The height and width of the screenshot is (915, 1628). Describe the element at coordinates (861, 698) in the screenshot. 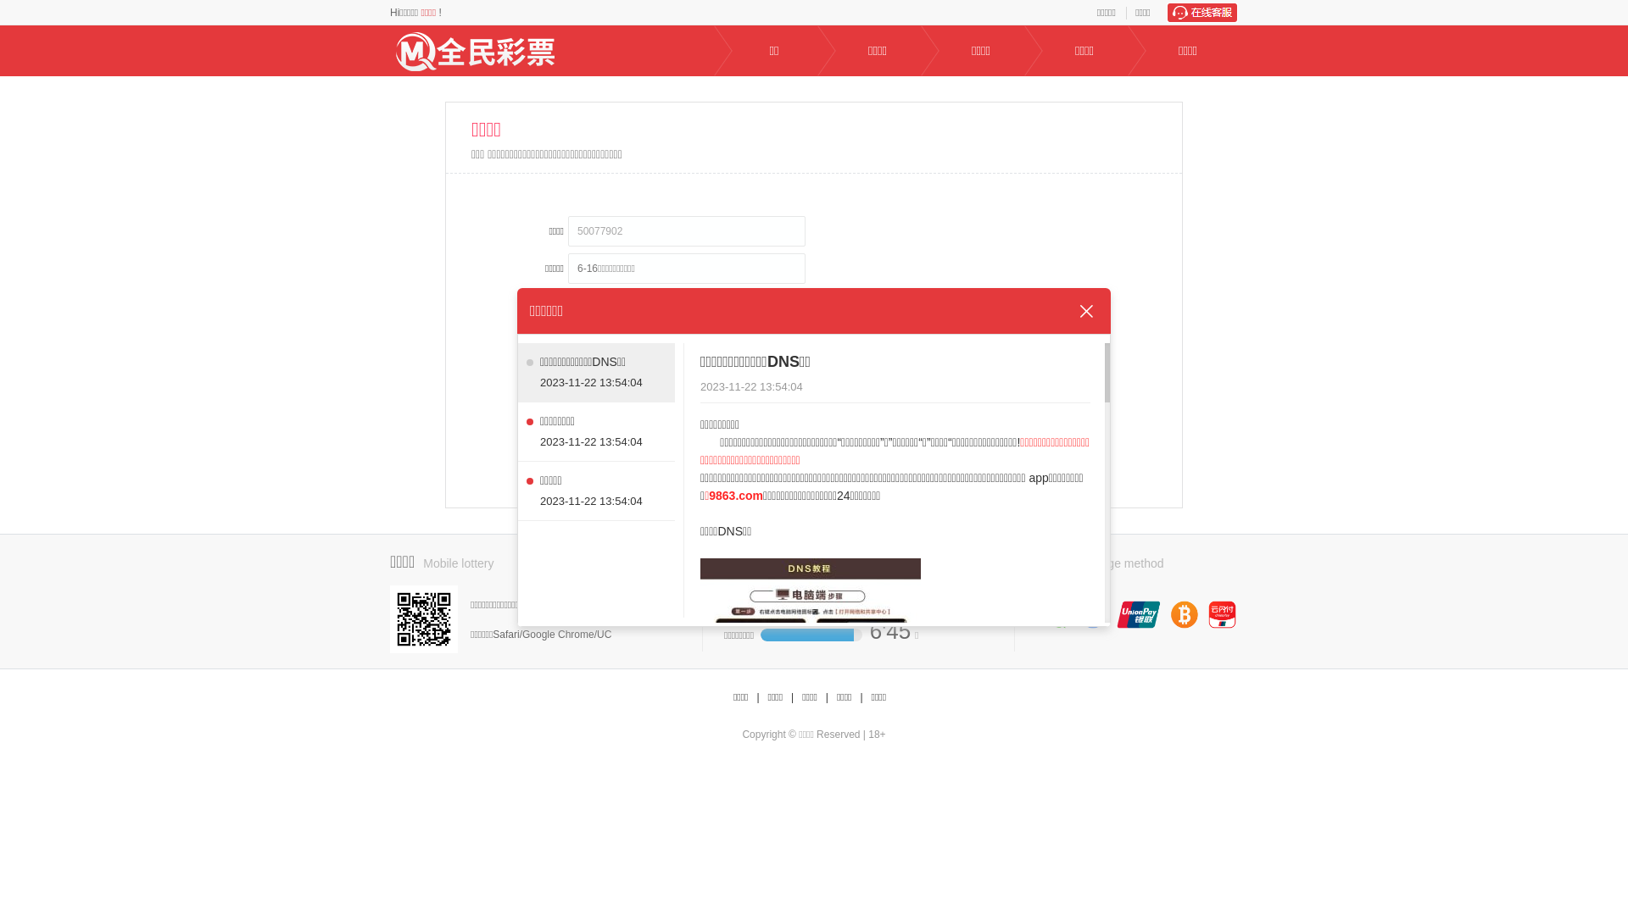

I see `|` at that location.